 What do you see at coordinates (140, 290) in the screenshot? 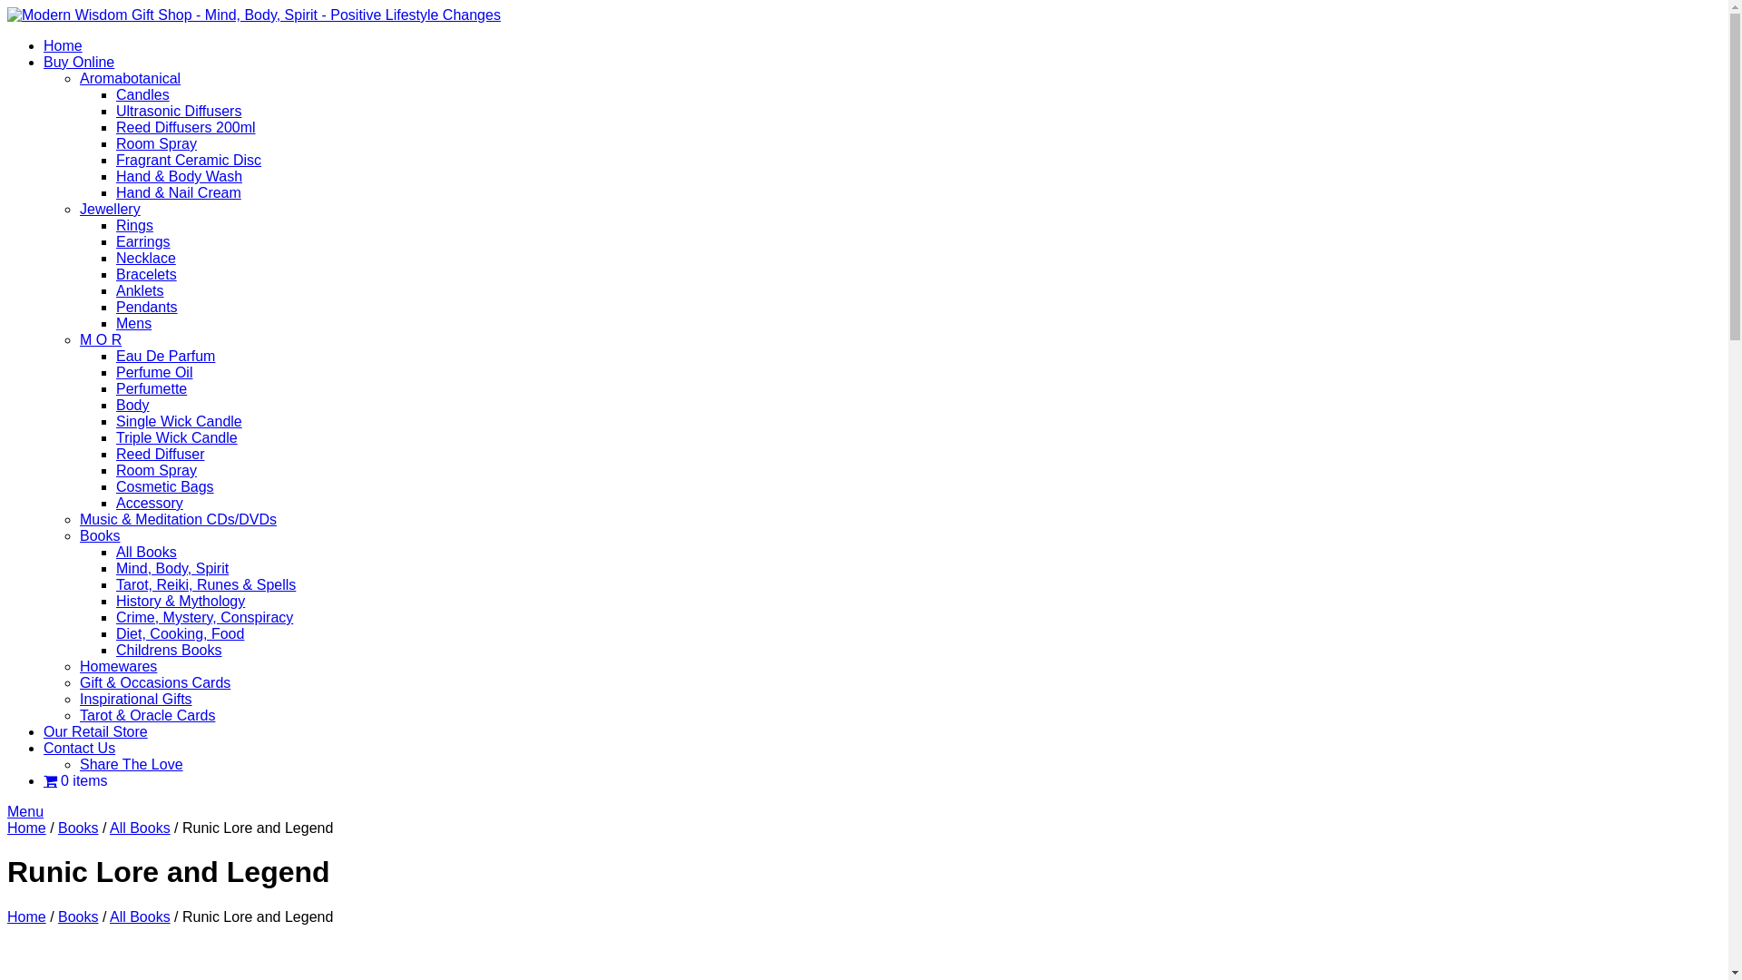
I see `Anklets` at bounding box center [140, 290].